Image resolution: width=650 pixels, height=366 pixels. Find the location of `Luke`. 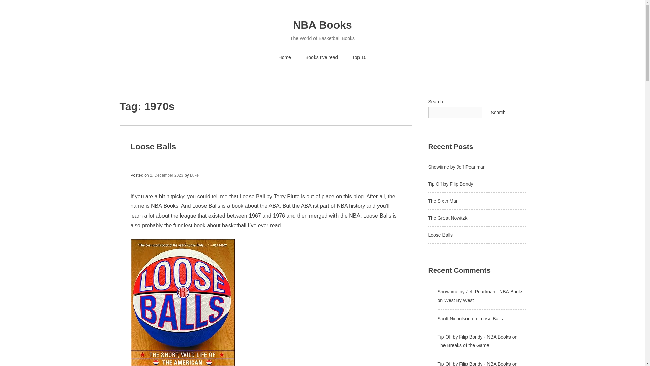

Luke is located at coordinates (194, 175).